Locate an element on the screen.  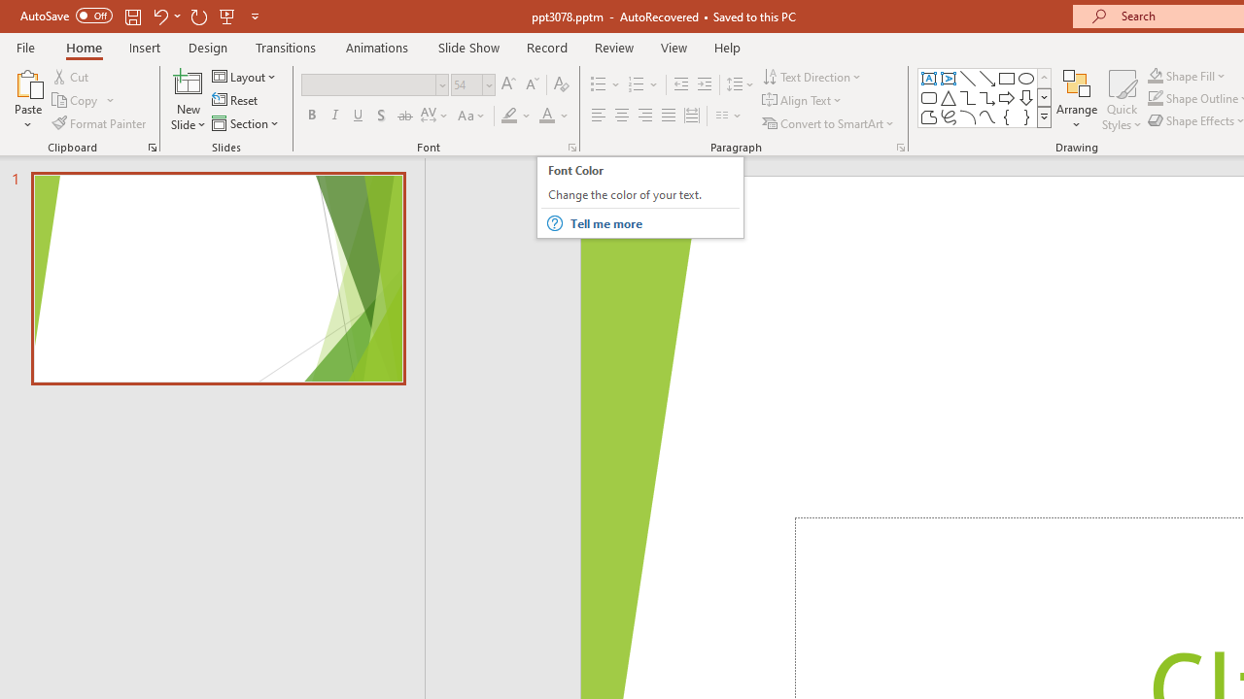
Freeform: Scribble is located at coordinates (949, 116).